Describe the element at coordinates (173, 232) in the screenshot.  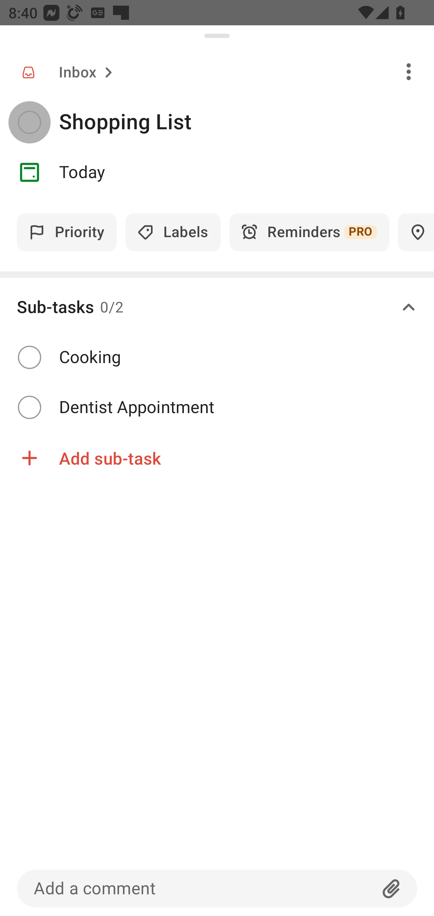
I see `Labels` at that location.